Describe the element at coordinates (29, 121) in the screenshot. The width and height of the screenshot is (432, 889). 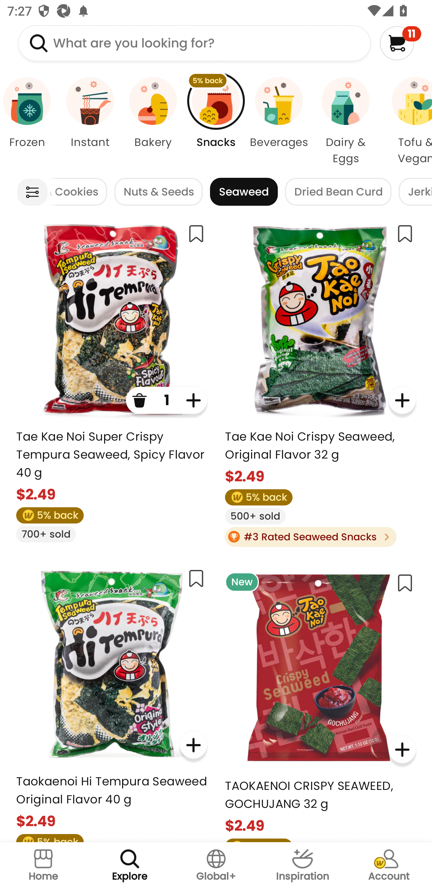
I see `Frozen` at that location.